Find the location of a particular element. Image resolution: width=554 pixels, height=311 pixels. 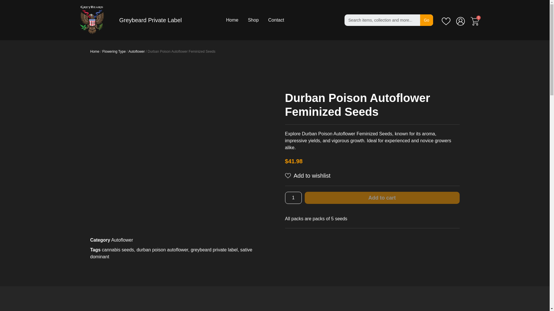

Shop is located at coordinates (253, 20).